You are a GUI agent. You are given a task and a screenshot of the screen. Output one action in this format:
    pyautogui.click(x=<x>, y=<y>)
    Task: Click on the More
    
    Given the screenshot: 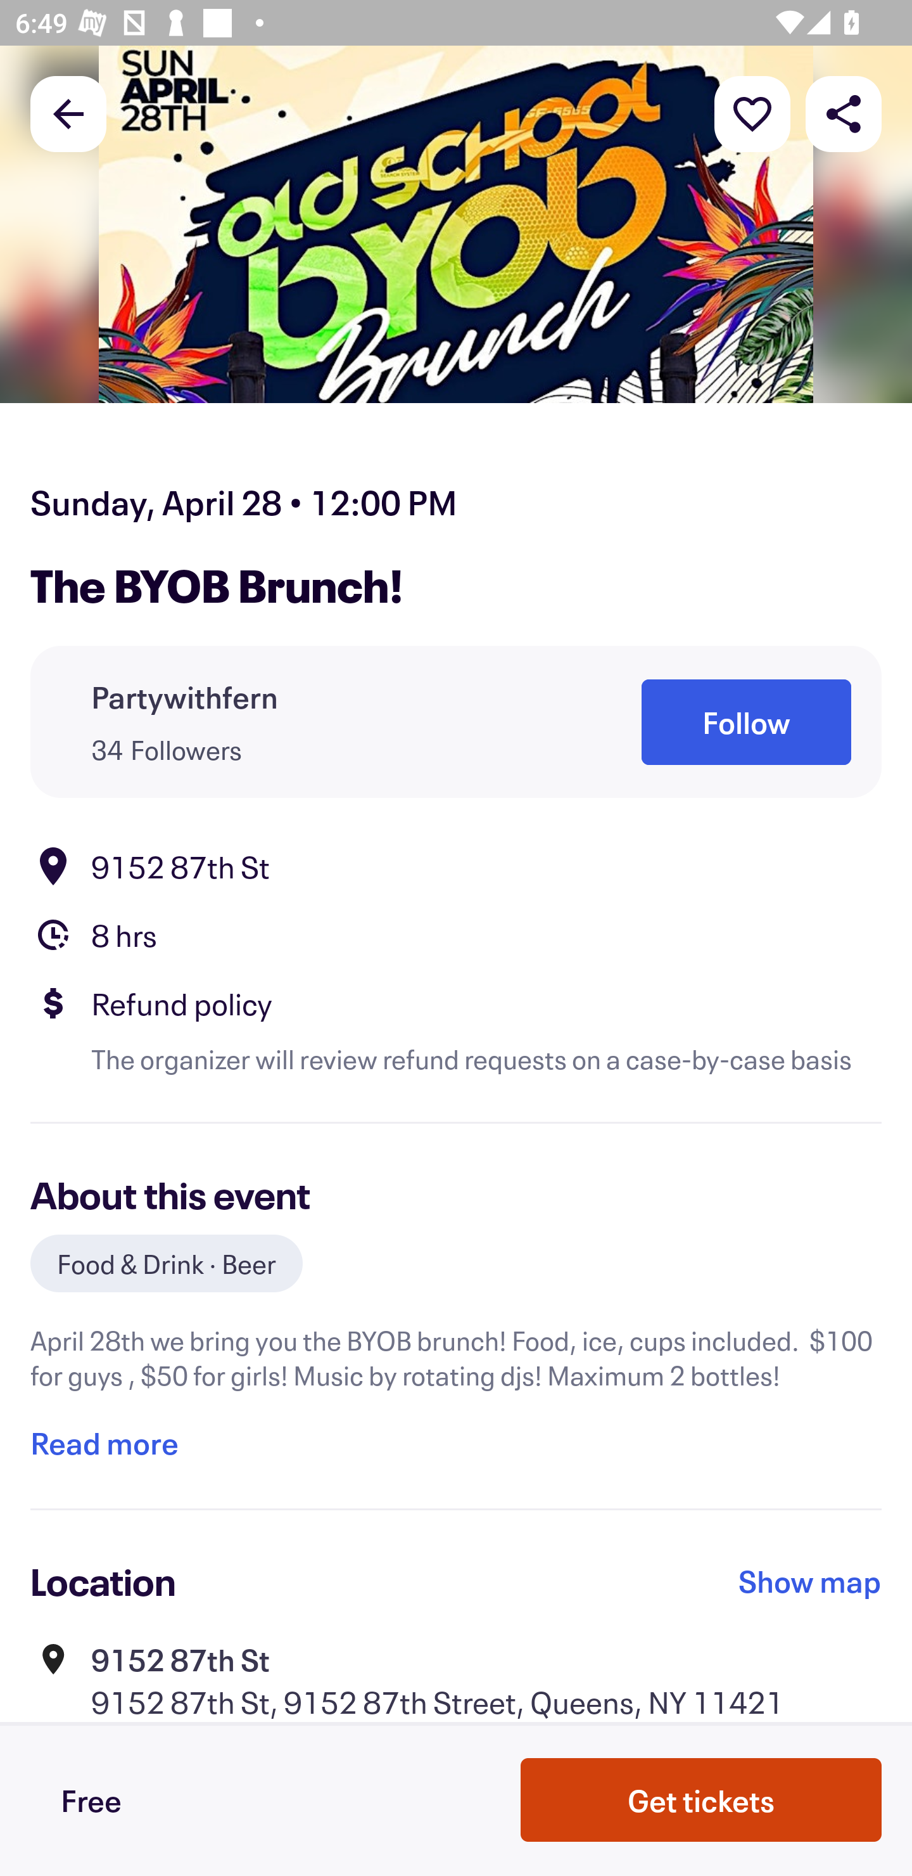 What is the action you would take?
    pyautogui.click(x=752, y=113)
    